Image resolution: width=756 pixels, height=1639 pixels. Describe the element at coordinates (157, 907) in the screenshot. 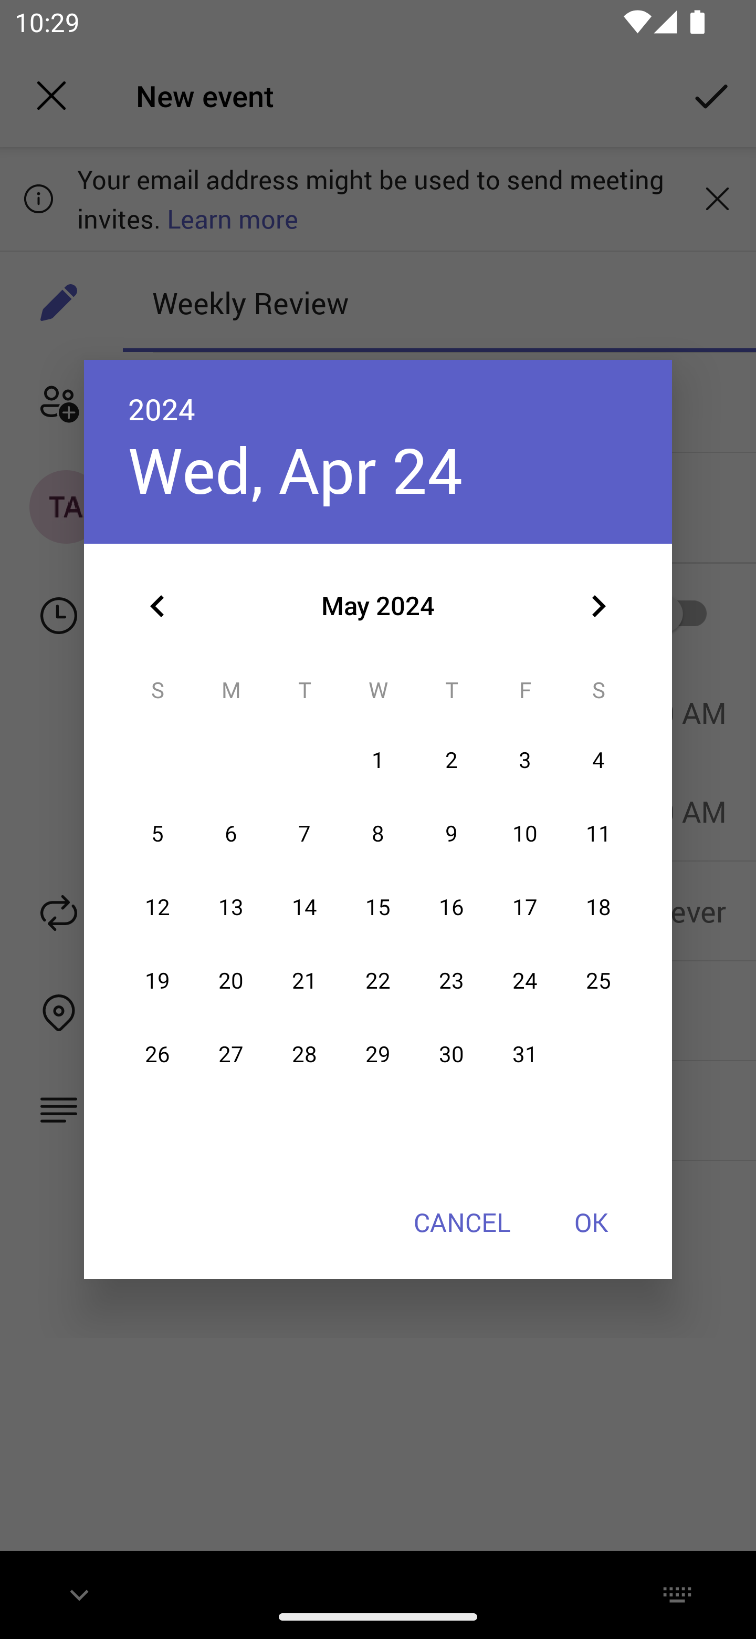

I see `12 12 May 2024` at that location.